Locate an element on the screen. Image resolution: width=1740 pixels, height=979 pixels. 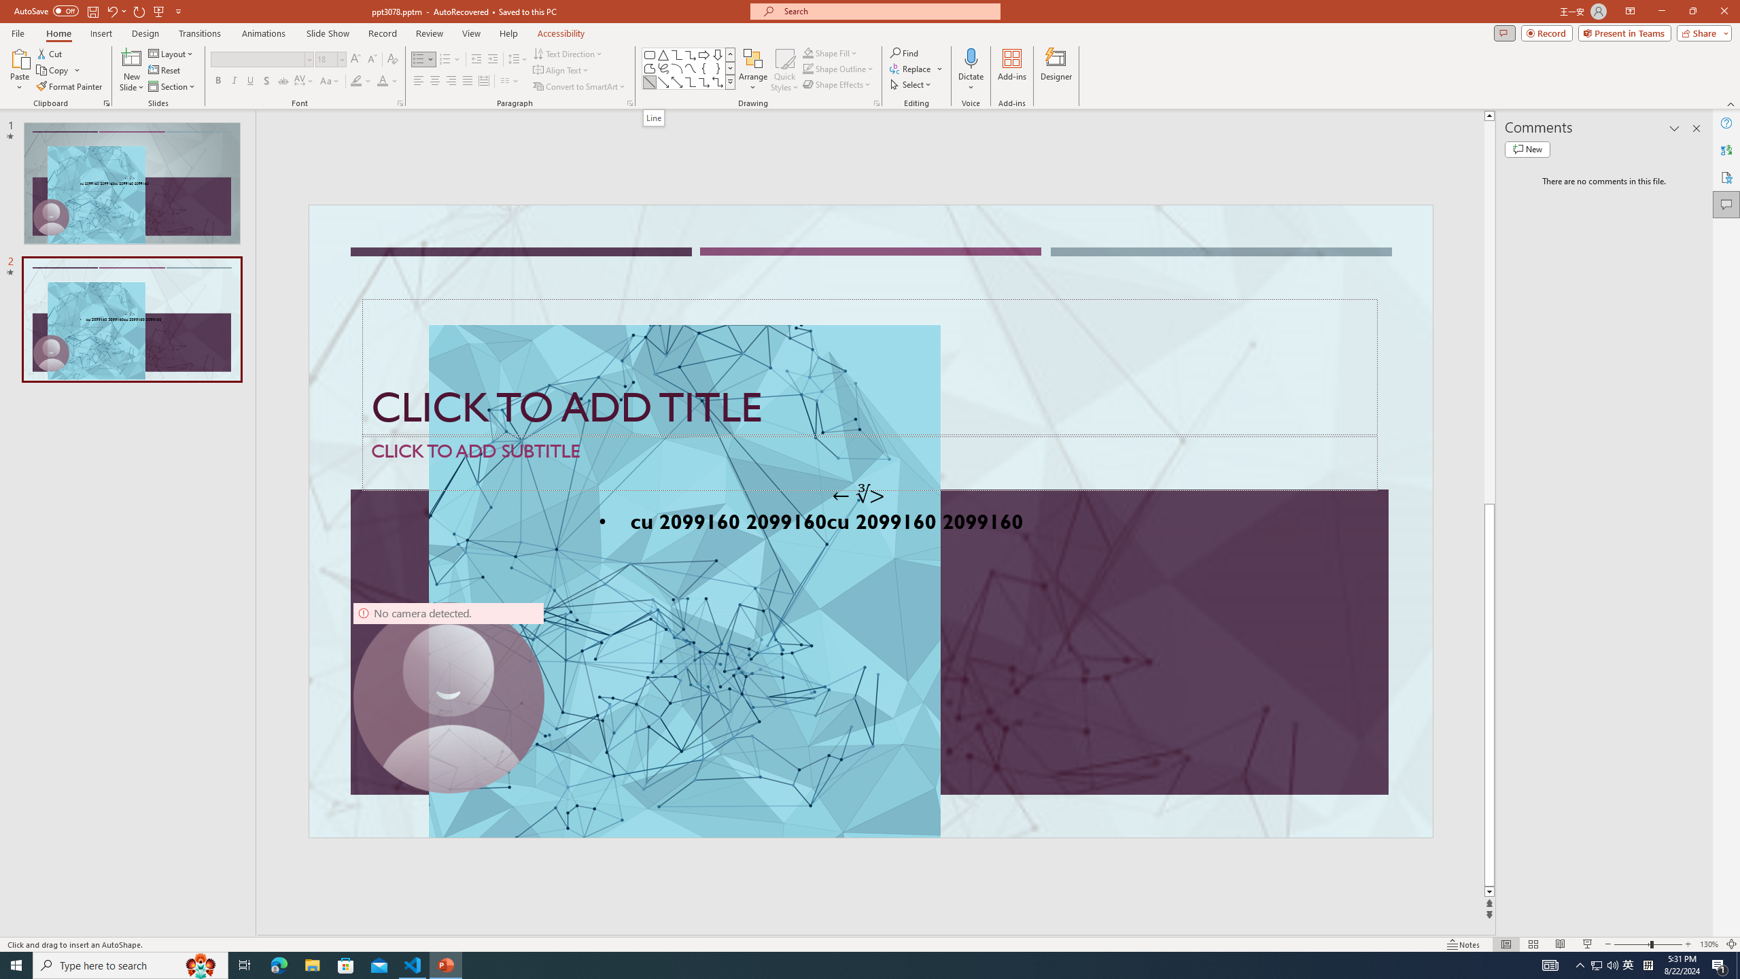
Class: ___1lmltc5 f1agt3bx f12qytpq is located at coordinates (1612, 147).